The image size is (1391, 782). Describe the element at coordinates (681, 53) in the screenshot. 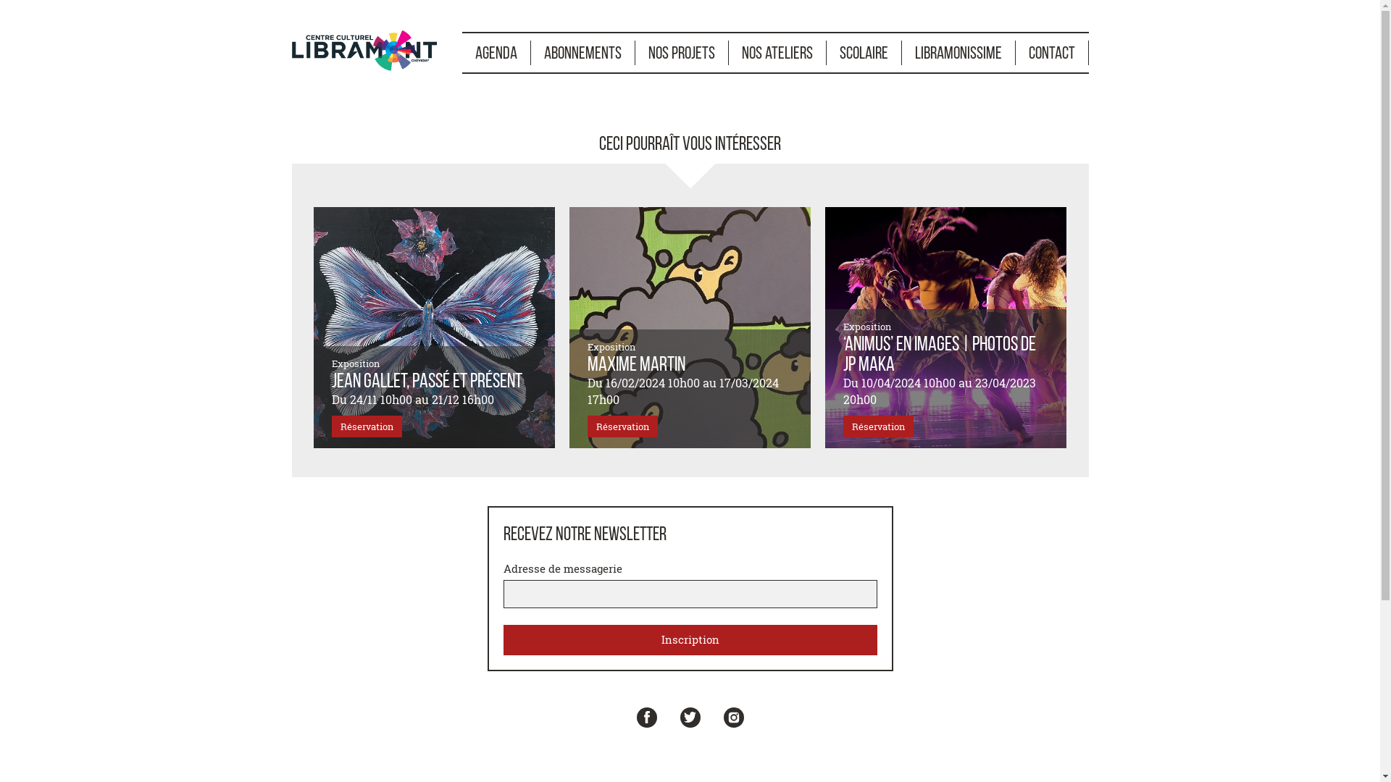

I see `Nos projets` at that location.